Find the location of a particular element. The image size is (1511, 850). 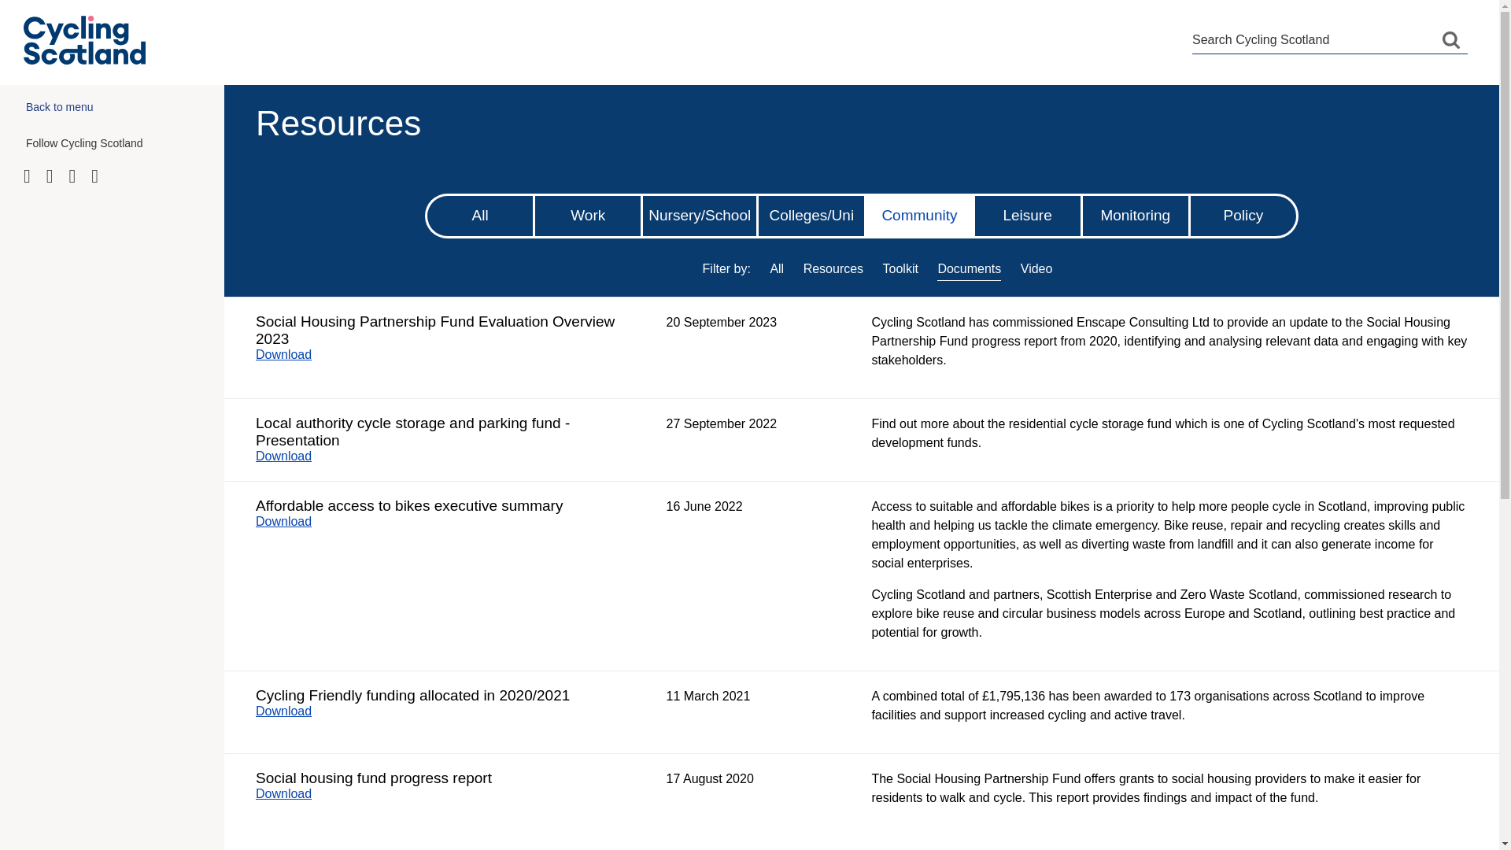

Toolkit is located at coordinates (900, 268).